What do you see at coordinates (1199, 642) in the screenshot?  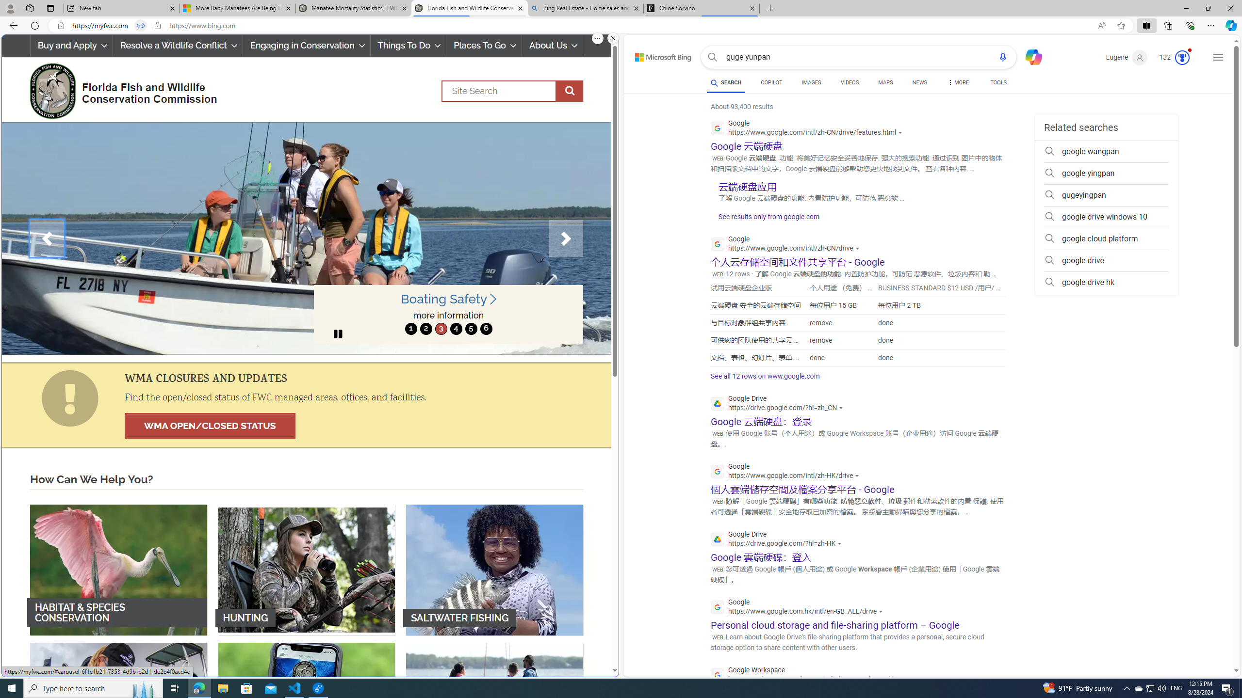 I see `AutomationID: mfa_root` at bounding box center [1199, 642].